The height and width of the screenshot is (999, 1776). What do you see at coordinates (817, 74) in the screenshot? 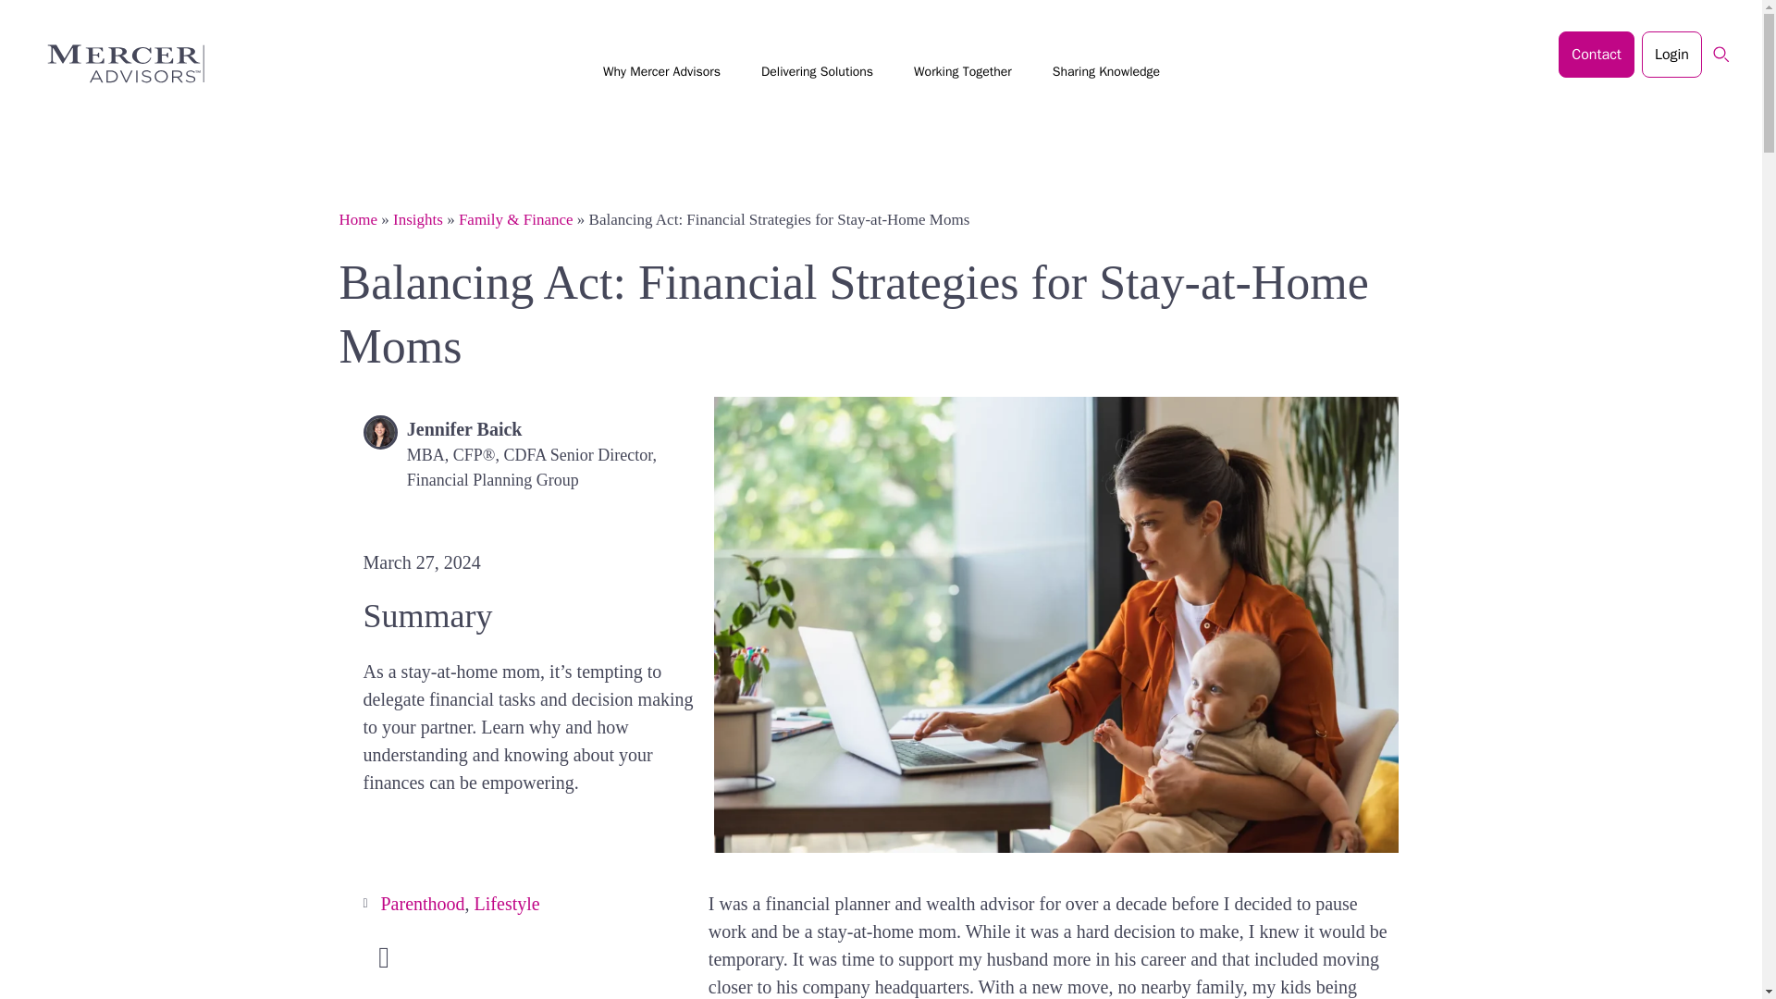
I see `Delivering Solutions` at bounding box center [817, 74].